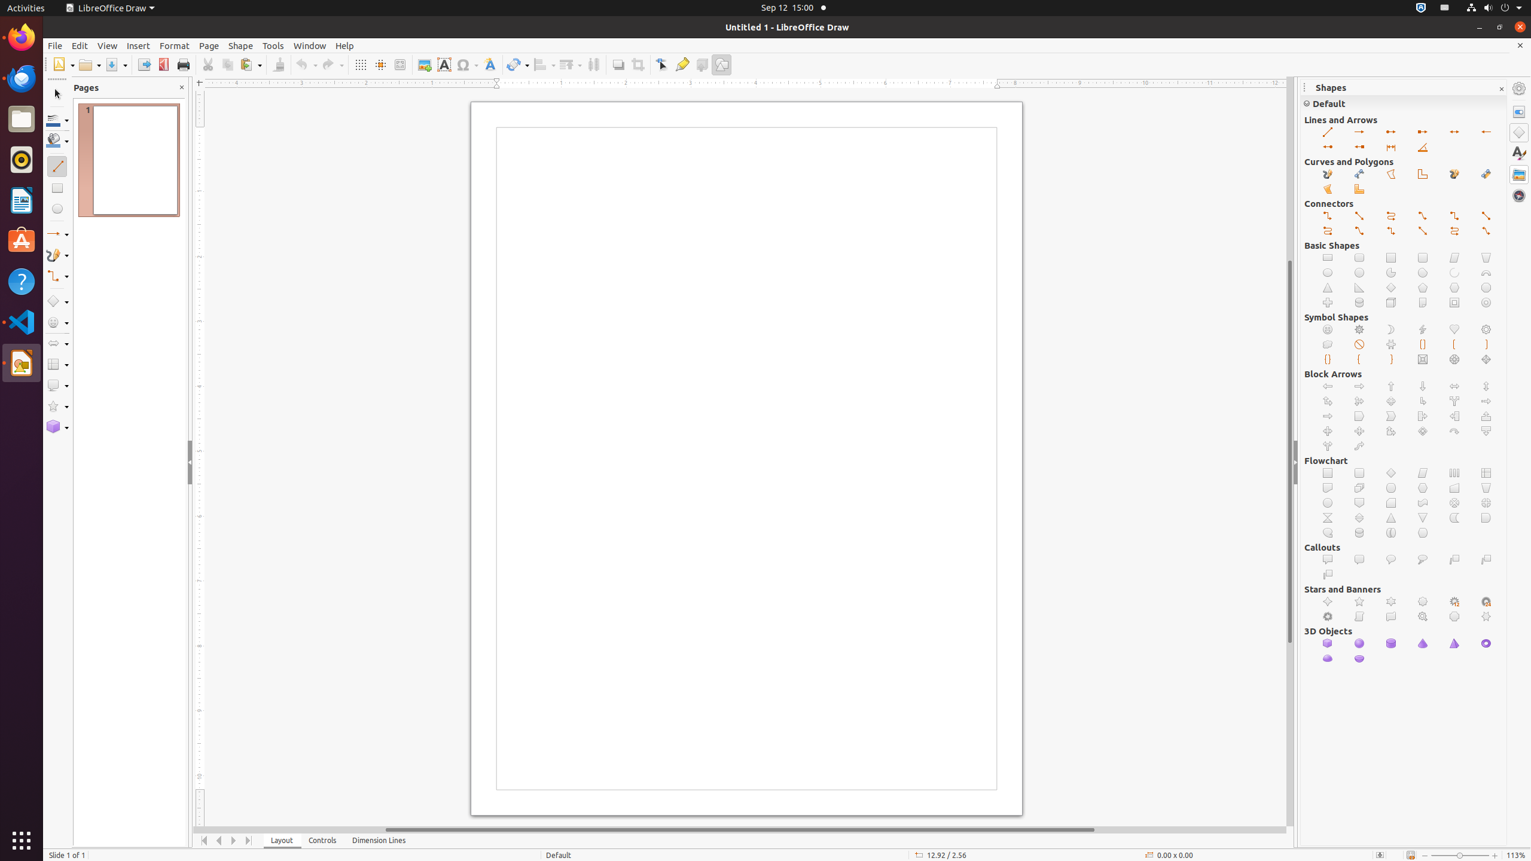  Describe the element at coordinates (1328, 560) in the screenshot. I see `Rectangular Callout` at that location.